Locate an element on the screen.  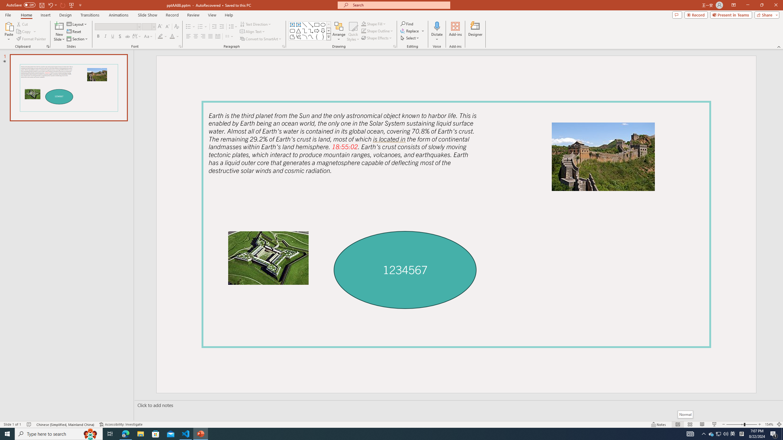
Distributed is located at coordinates (217, 37).